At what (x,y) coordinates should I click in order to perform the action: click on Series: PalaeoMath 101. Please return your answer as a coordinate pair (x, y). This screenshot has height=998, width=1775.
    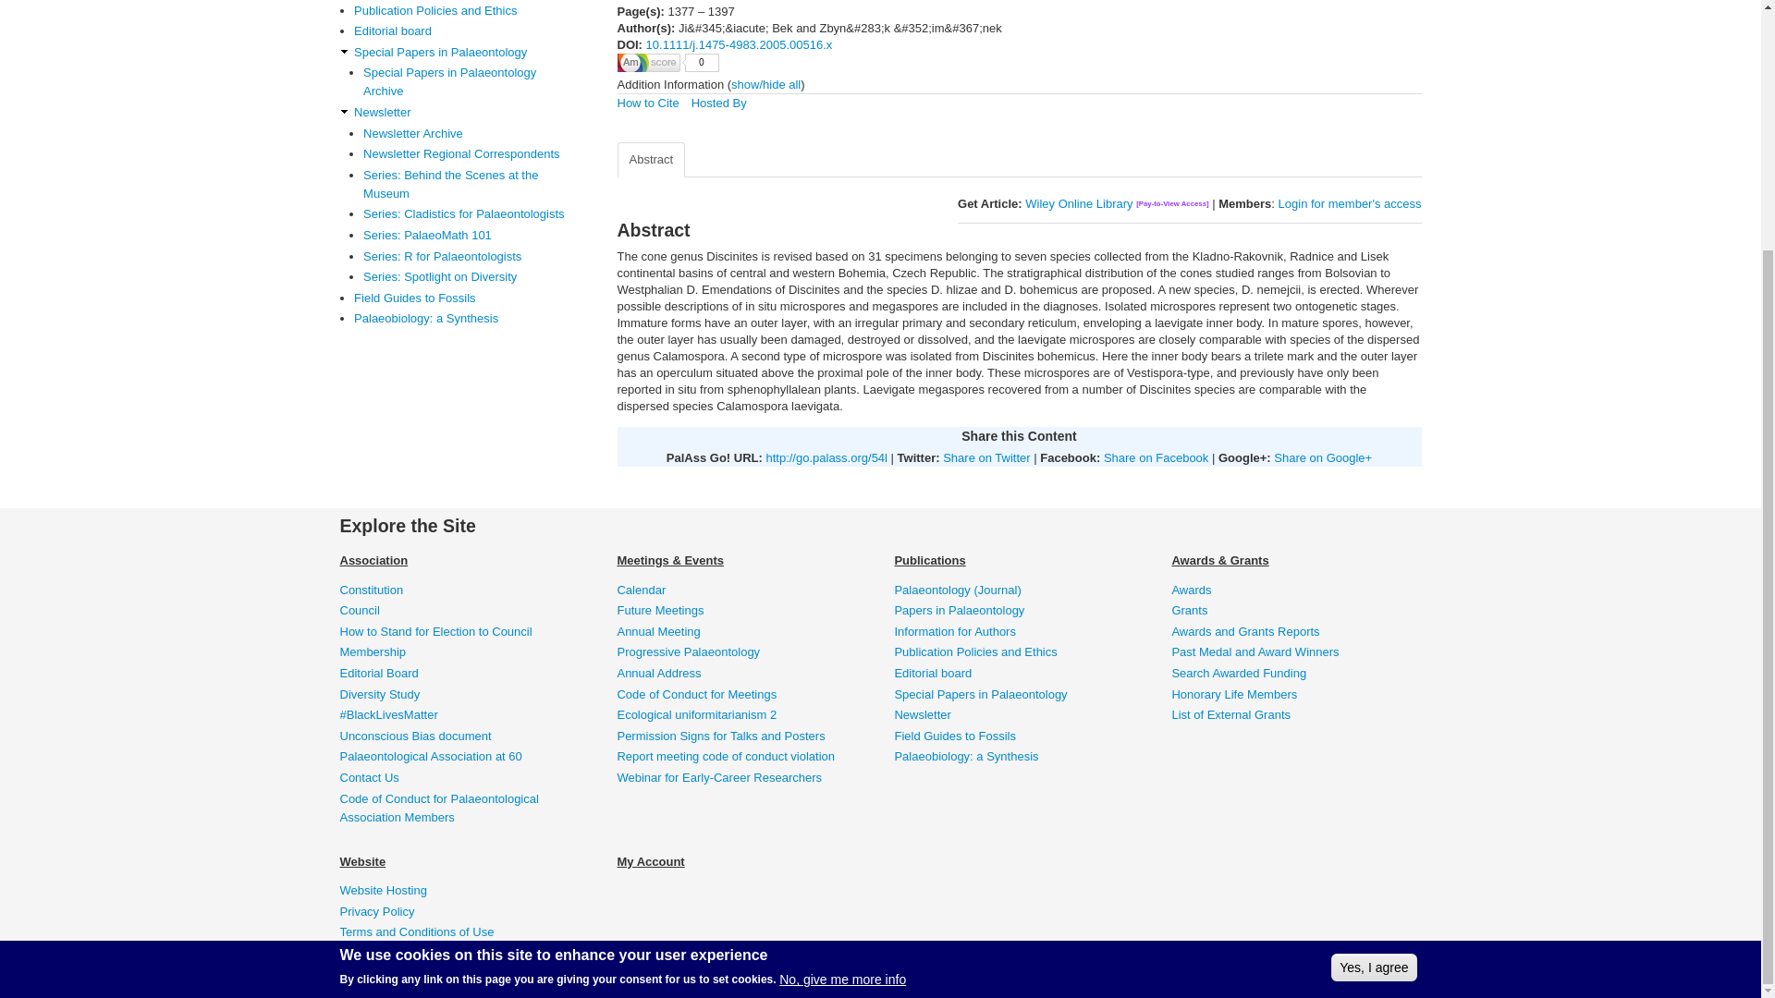
    Looking at the image, I should click on (470, 235).